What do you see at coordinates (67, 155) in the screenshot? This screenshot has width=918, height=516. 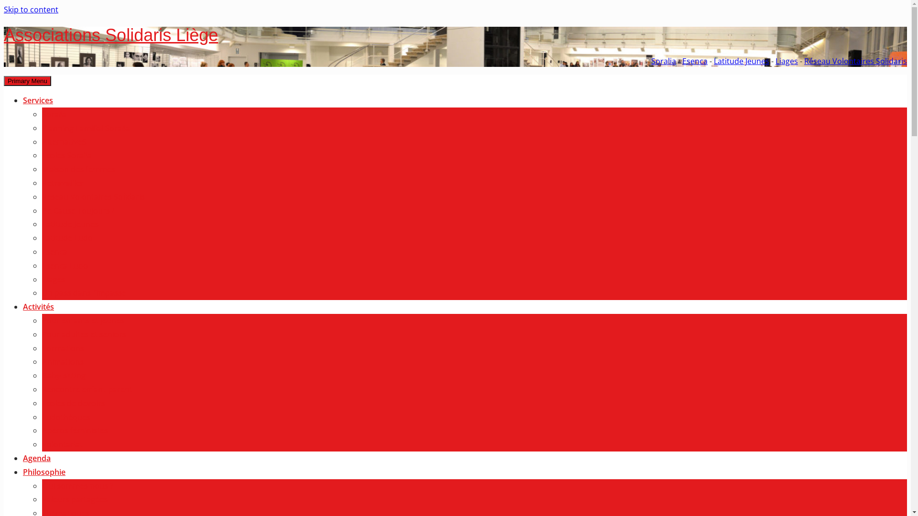 I see `Ecoles Soralia` at bounding box center [67, 155].